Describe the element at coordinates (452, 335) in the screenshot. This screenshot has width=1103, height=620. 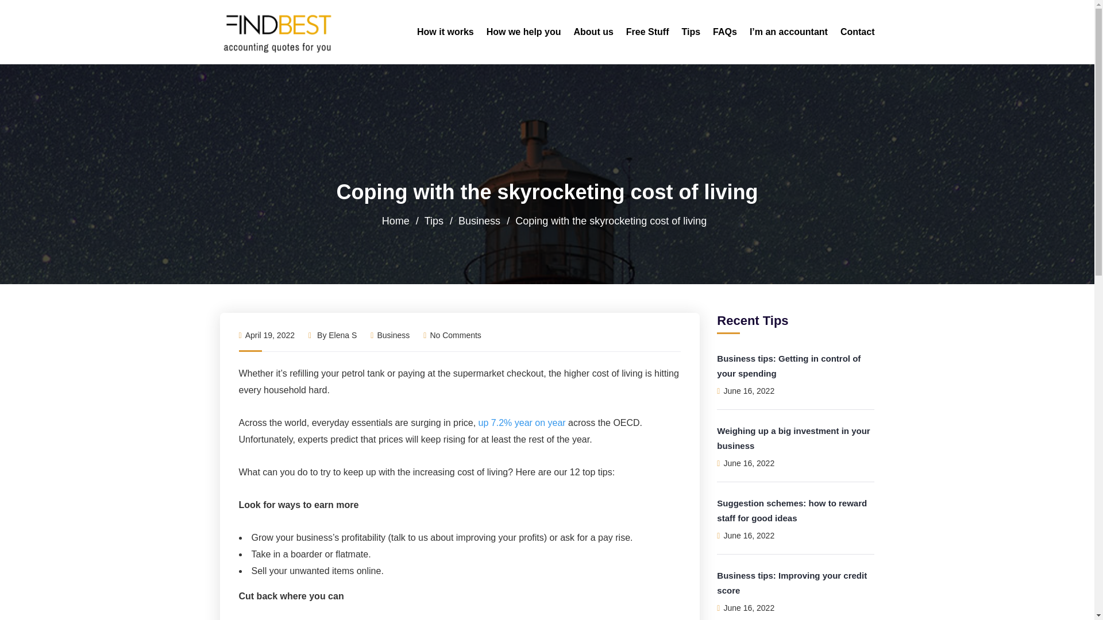
I see `No Comments` at that location.